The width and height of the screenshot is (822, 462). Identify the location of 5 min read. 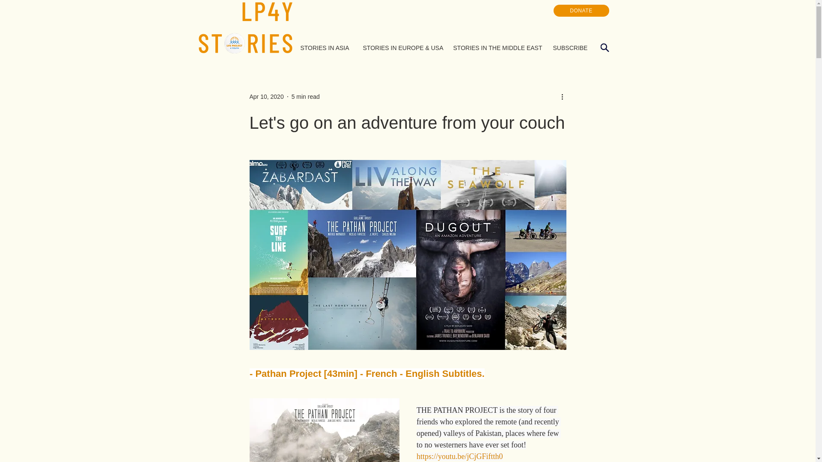
(306, 97).